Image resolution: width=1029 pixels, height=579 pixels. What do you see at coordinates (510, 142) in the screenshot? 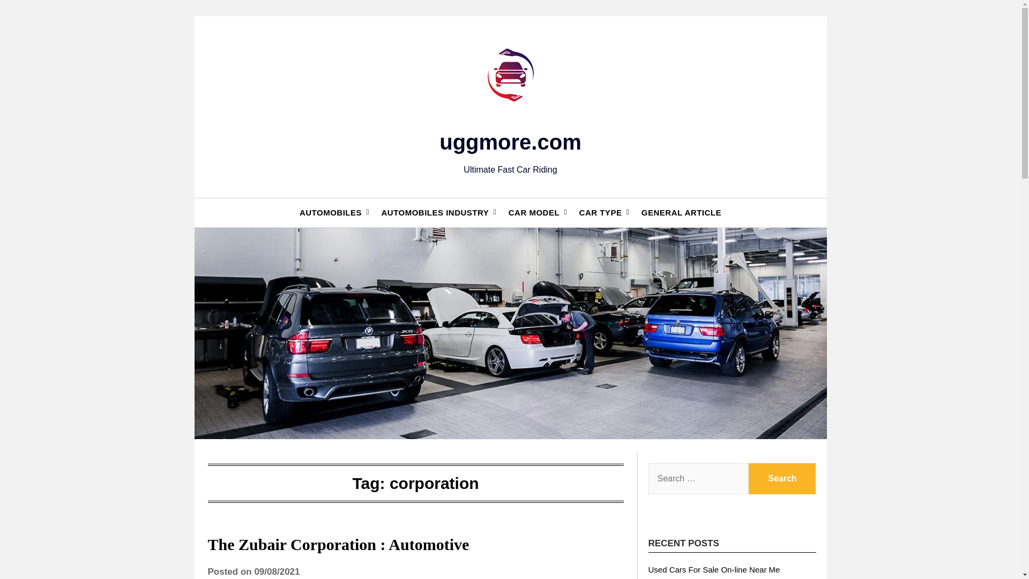
I see `uggmore.com` at bounding box center [510, 142].